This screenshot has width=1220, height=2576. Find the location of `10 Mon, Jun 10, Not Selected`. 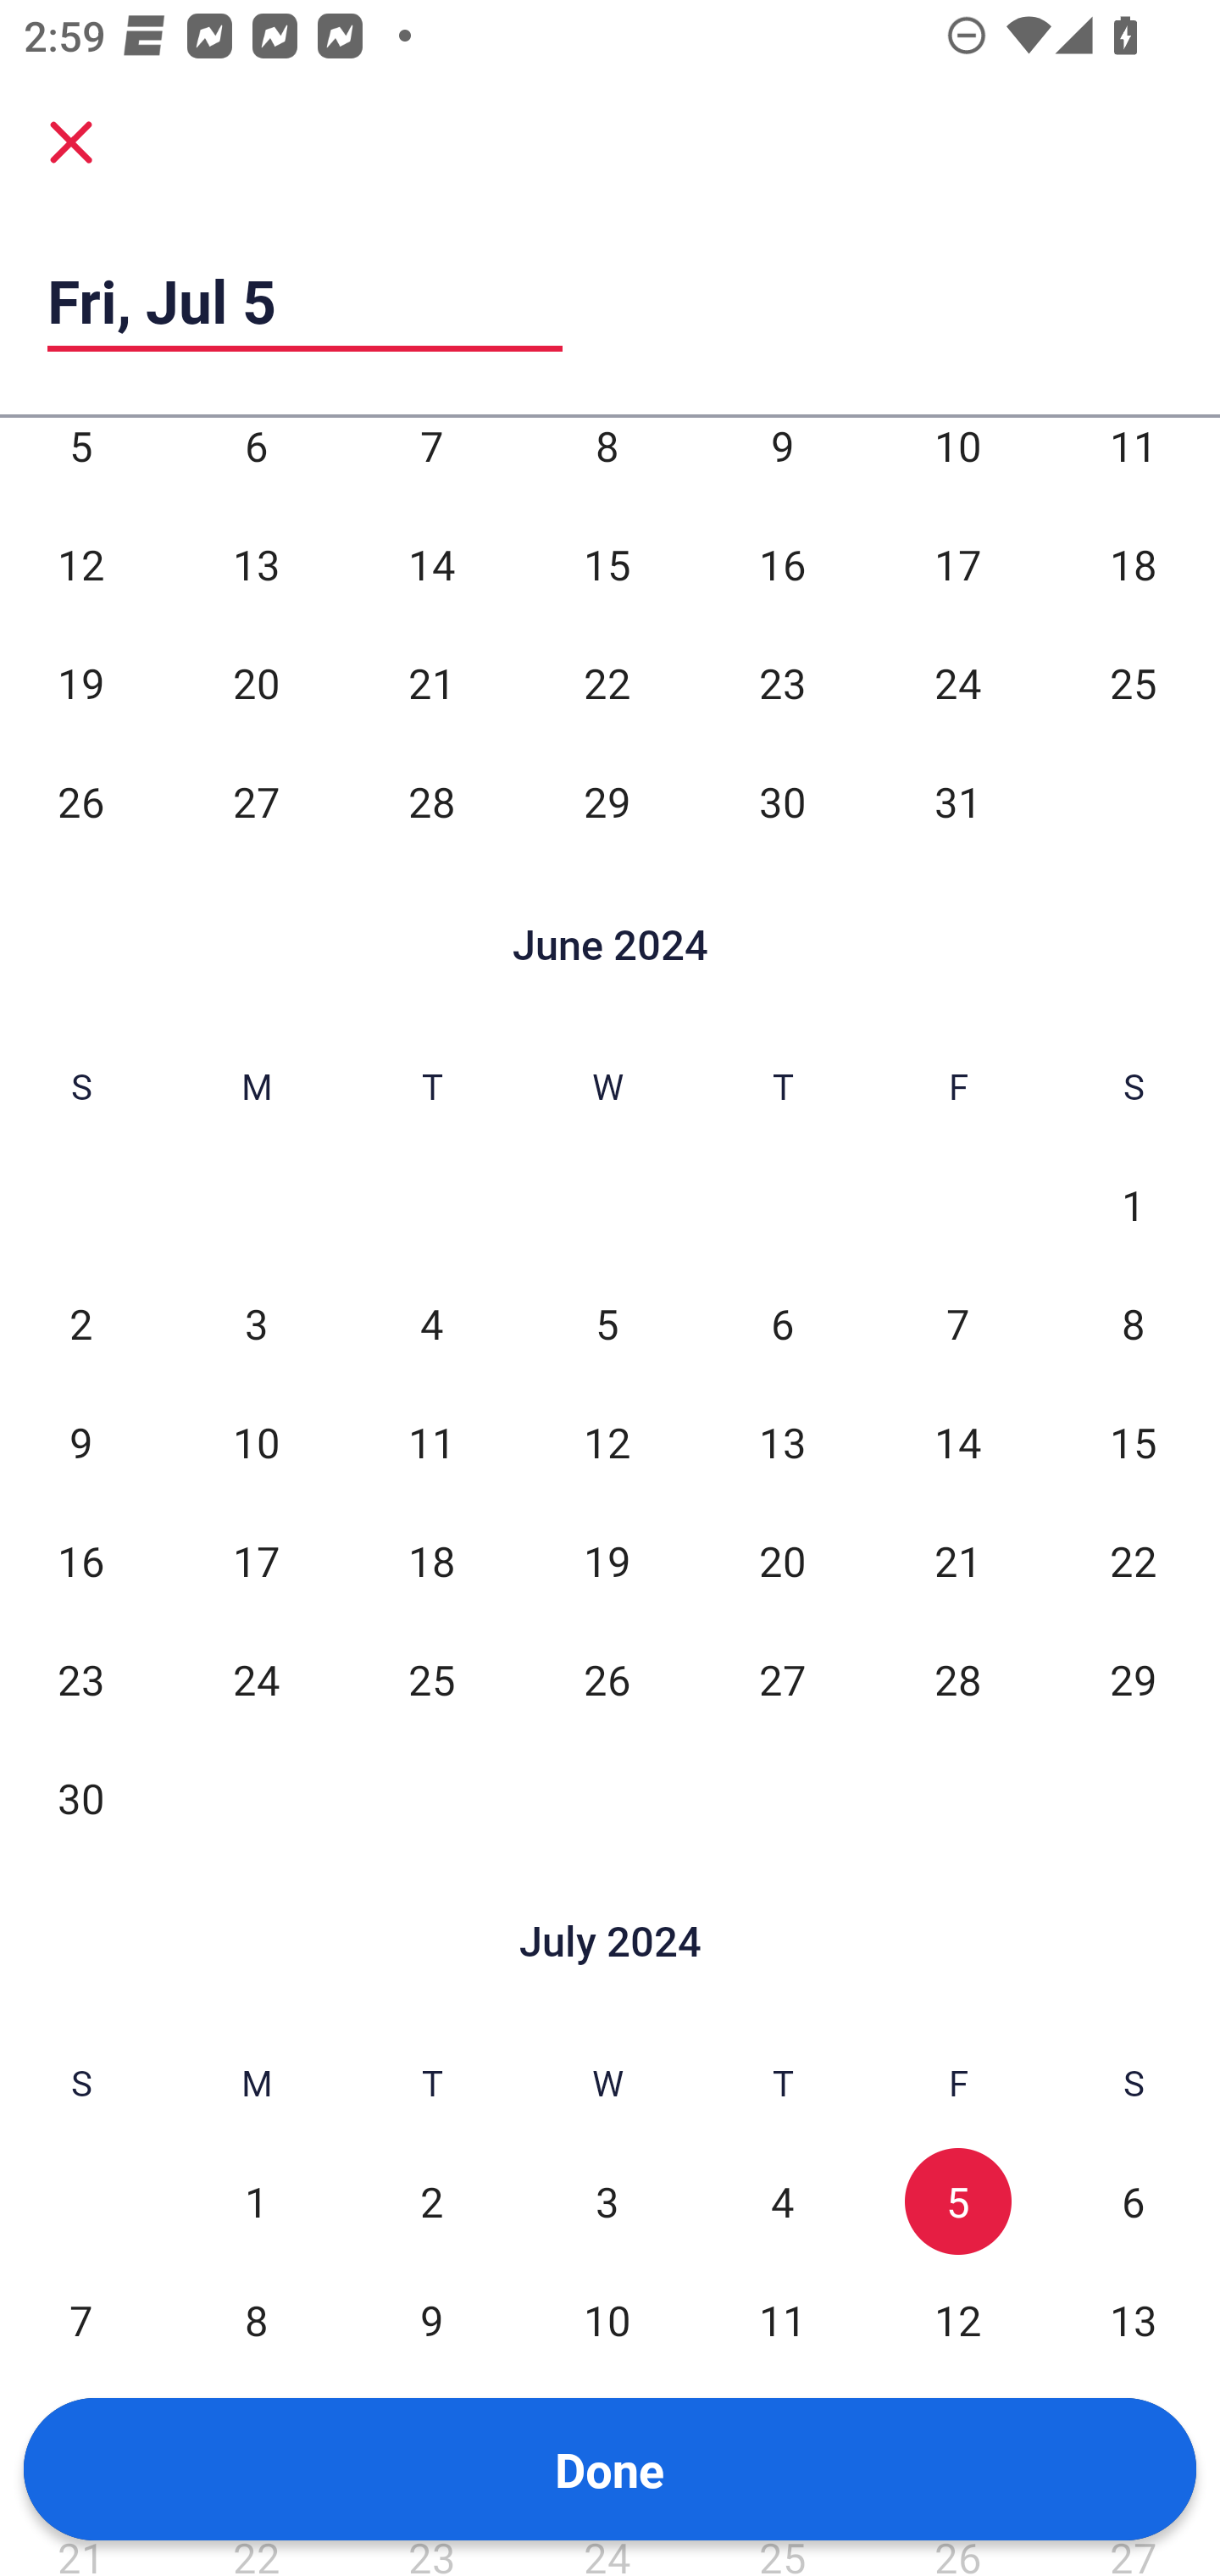

10 Mon, Jun 10, Not Selected is located at coordinates (256, 1442).